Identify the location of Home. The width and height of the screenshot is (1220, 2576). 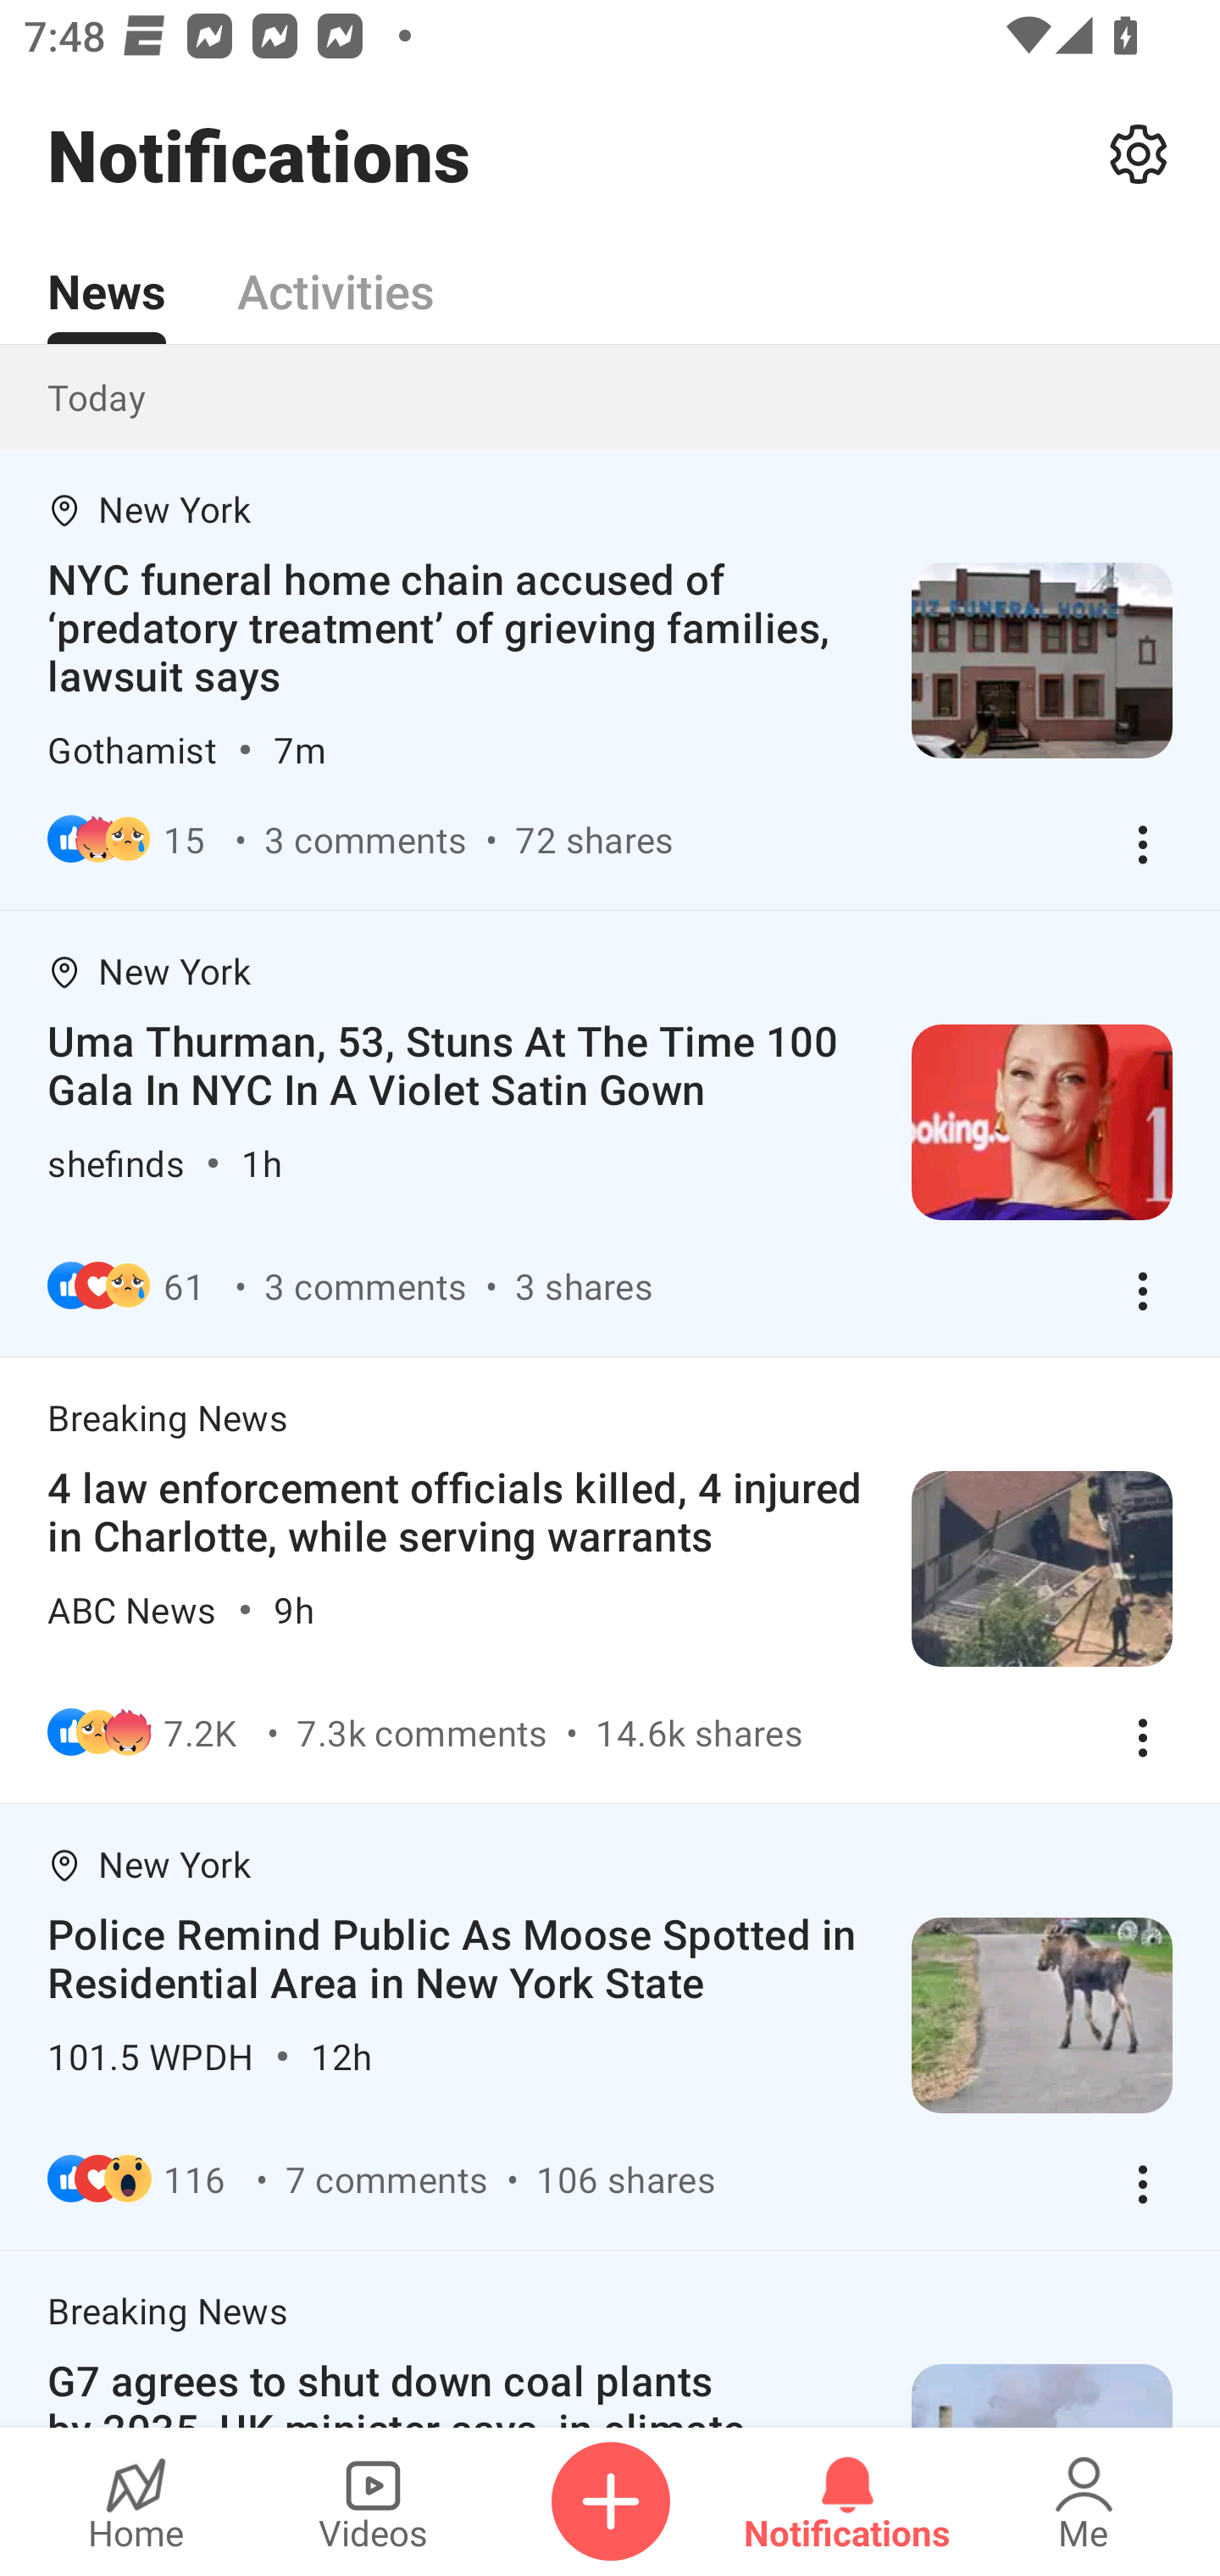
(136, 2501).